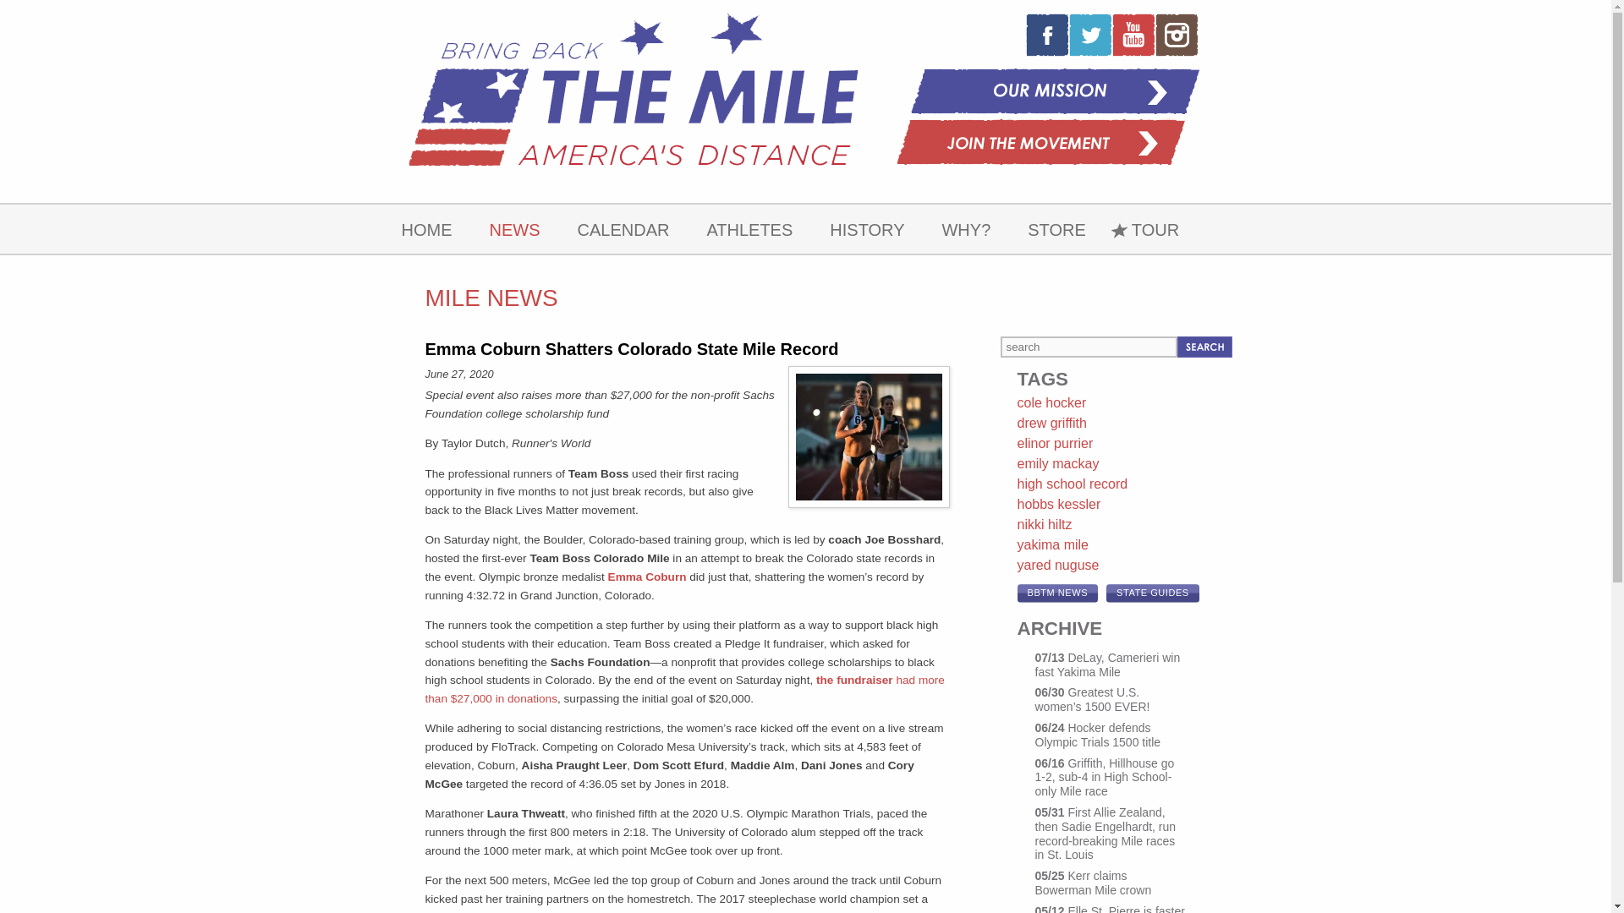 Image resolution: width=1624 pixels, height=913 pixels. What do you see at coordinates (514, 228) in the screenshot?
I see `NEWS` at bounding box center [514, 228].